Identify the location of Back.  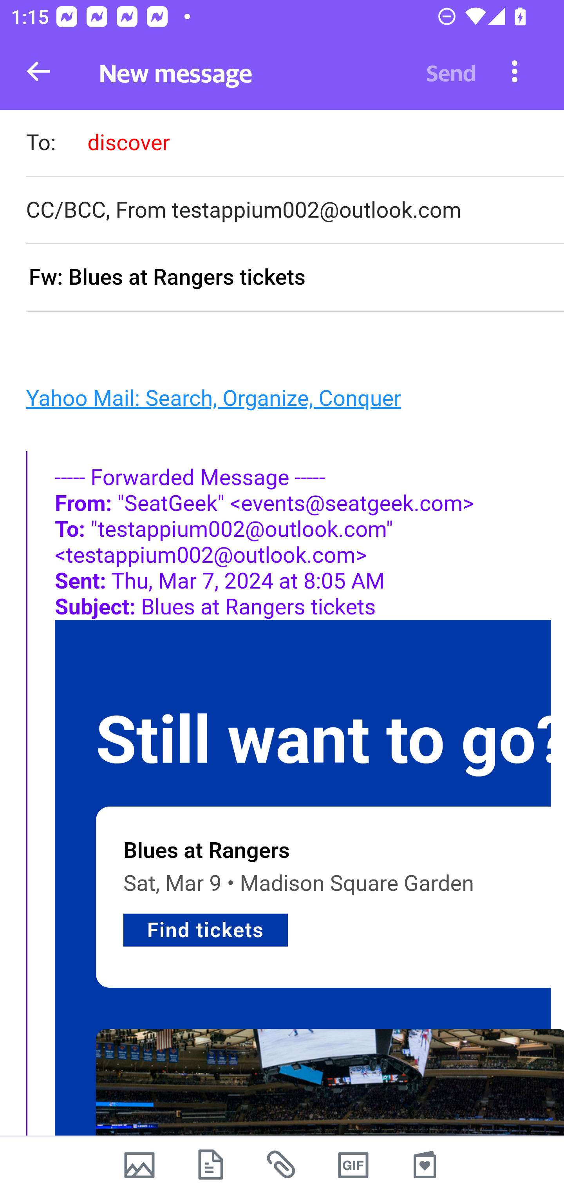
(38, 71).